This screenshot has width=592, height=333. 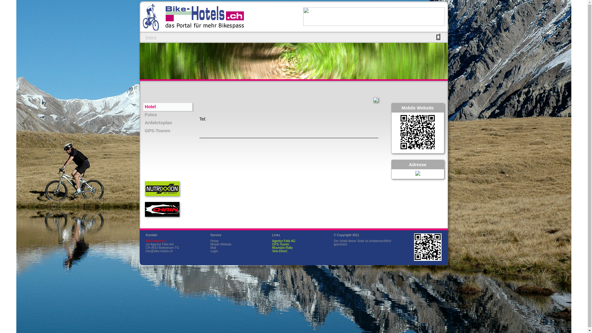 I want to click on Mobile Website, so click(x=221, y=244).